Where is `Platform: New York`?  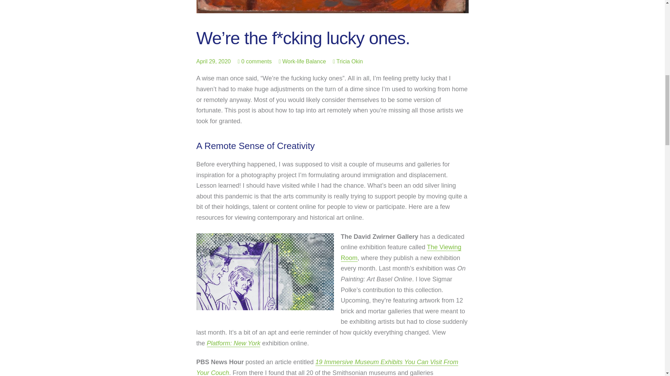 Platform: New York is located at coordinates (234, 343).